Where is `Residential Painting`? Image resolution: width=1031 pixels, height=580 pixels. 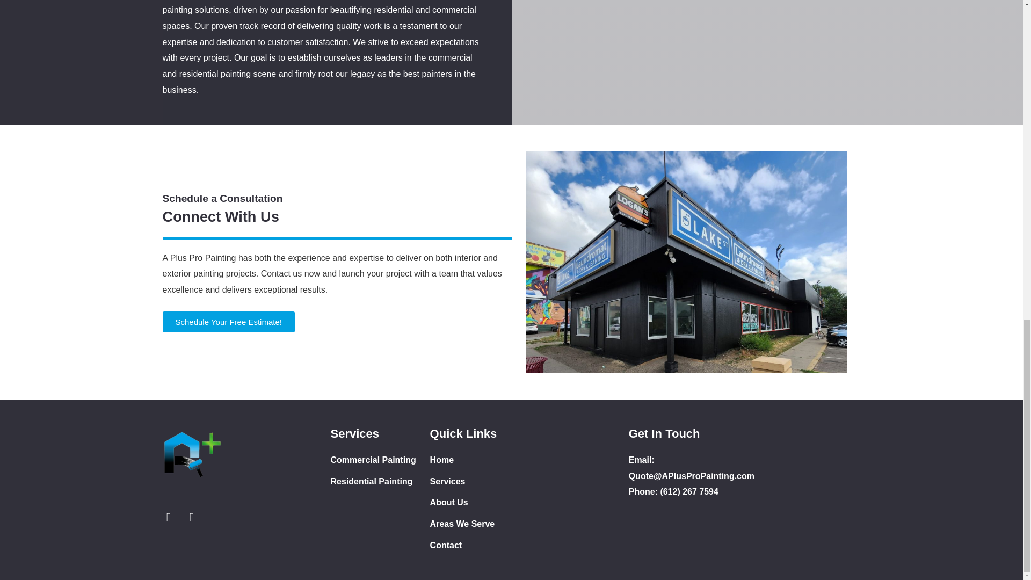
Residential Painting is located at coordinates (380, 481).